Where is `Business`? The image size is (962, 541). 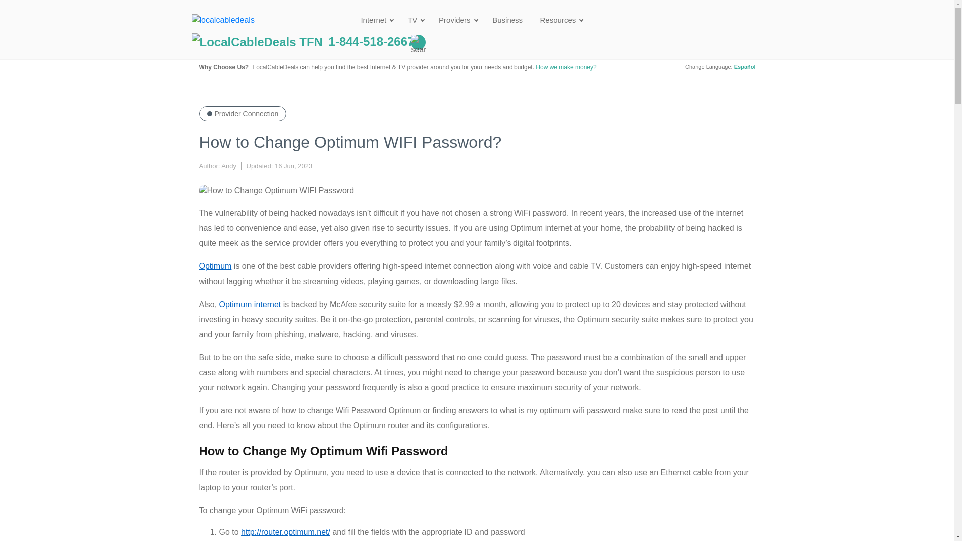 Business is located at coordinates (507, 20).